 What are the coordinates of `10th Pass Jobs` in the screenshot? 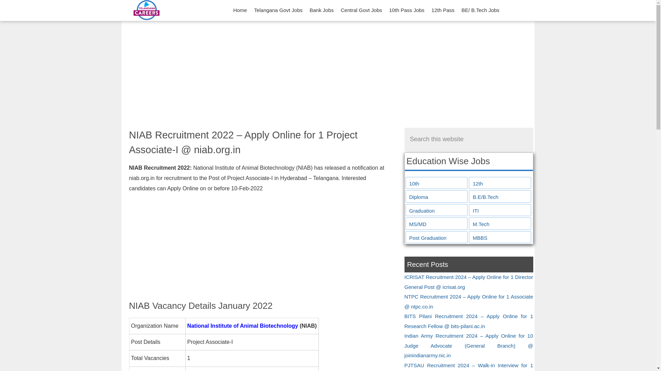 It's located at (406, 10).